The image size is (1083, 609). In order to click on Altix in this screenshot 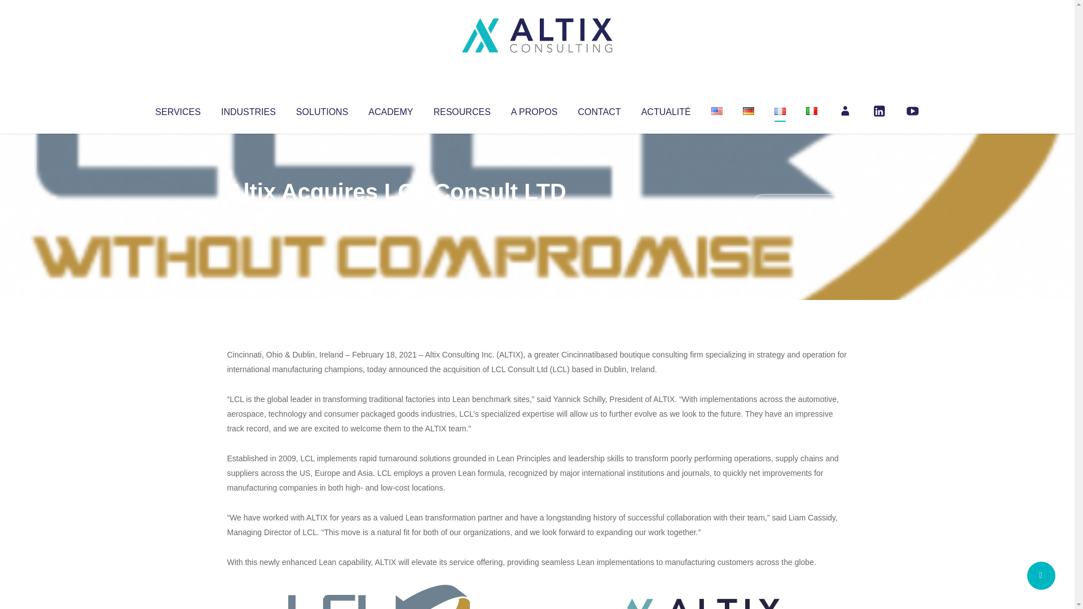, I will do `click(248, 214)`.